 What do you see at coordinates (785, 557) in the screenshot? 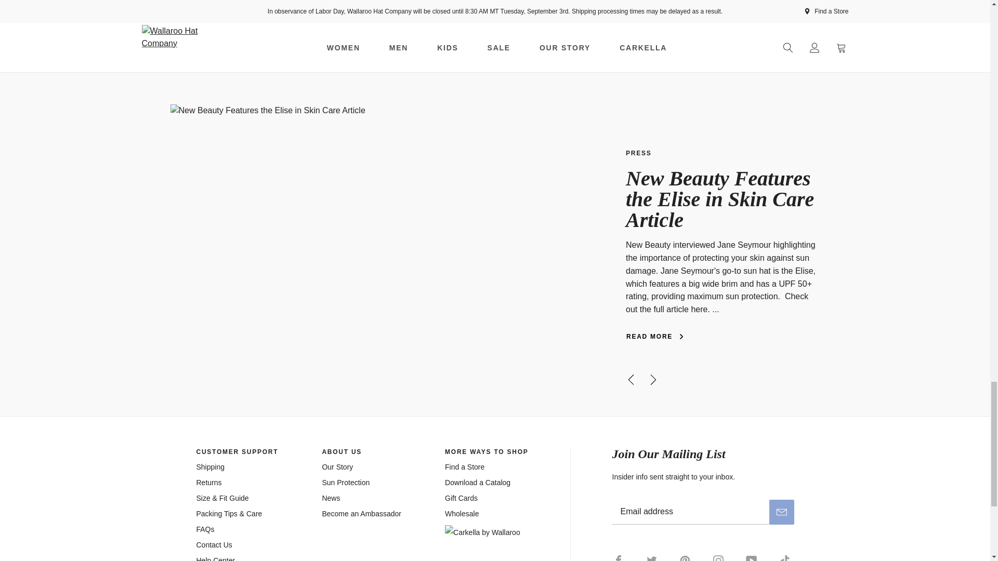
I see `Wallaroo Hat Company on TikTok` at bounding box center [785, 557].